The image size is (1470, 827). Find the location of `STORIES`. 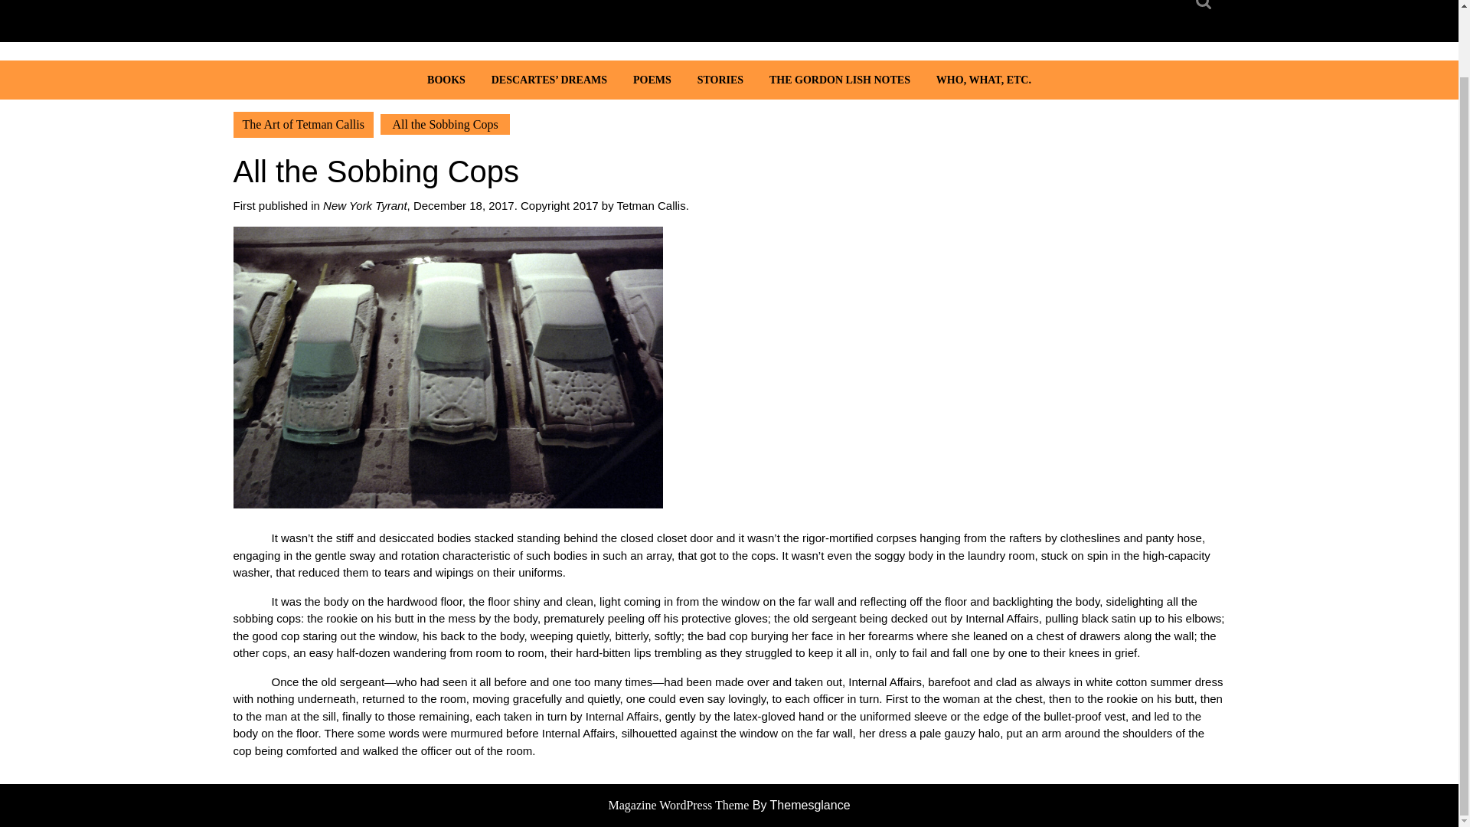

STORIES is located at coordinates (720, 80).